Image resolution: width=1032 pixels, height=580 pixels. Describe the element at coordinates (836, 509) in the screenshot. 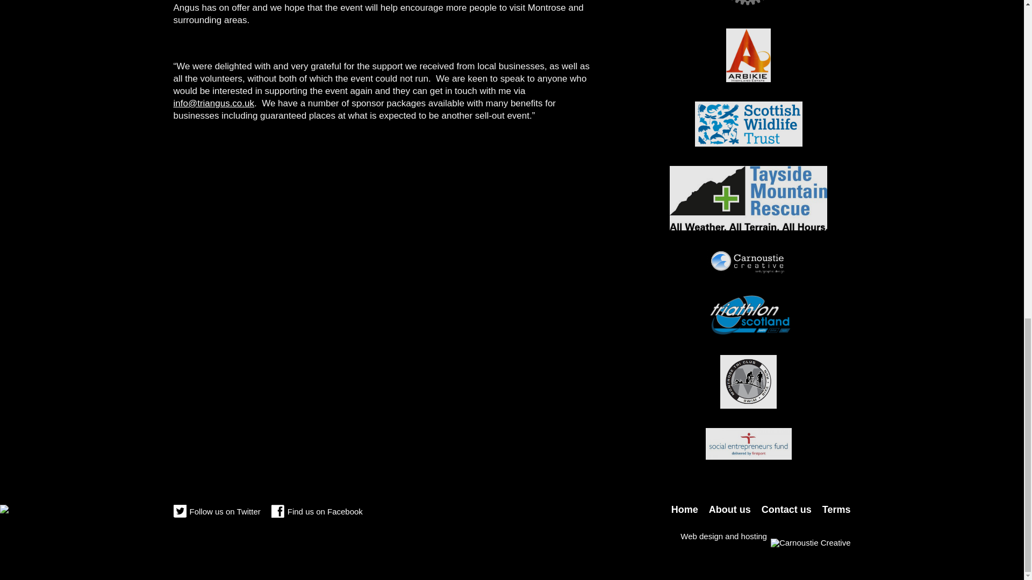

I see `Terms` at that location.